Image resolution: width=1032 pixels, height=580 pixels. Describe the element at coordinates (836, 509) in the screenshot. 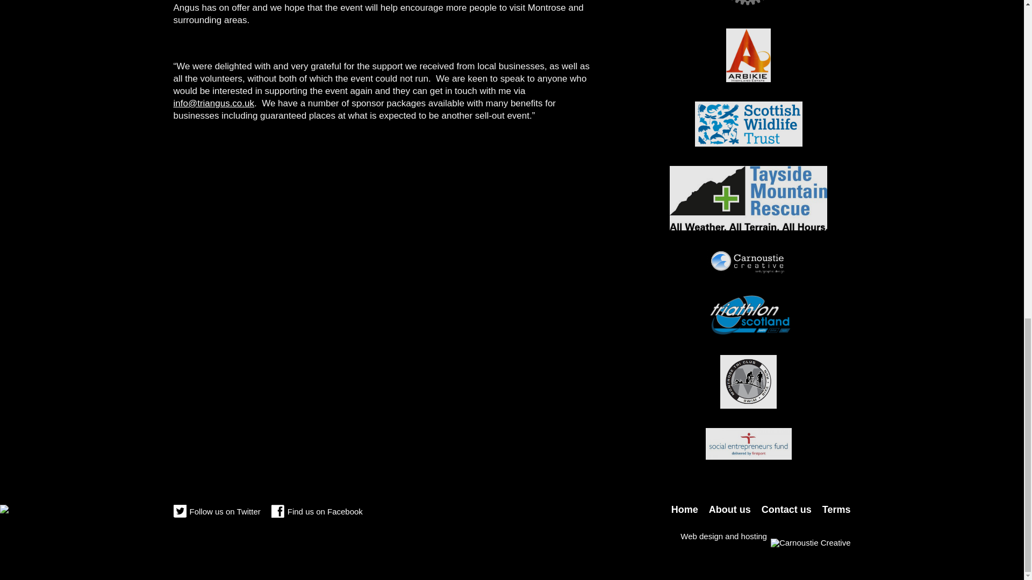

I see `Terms` at that location.